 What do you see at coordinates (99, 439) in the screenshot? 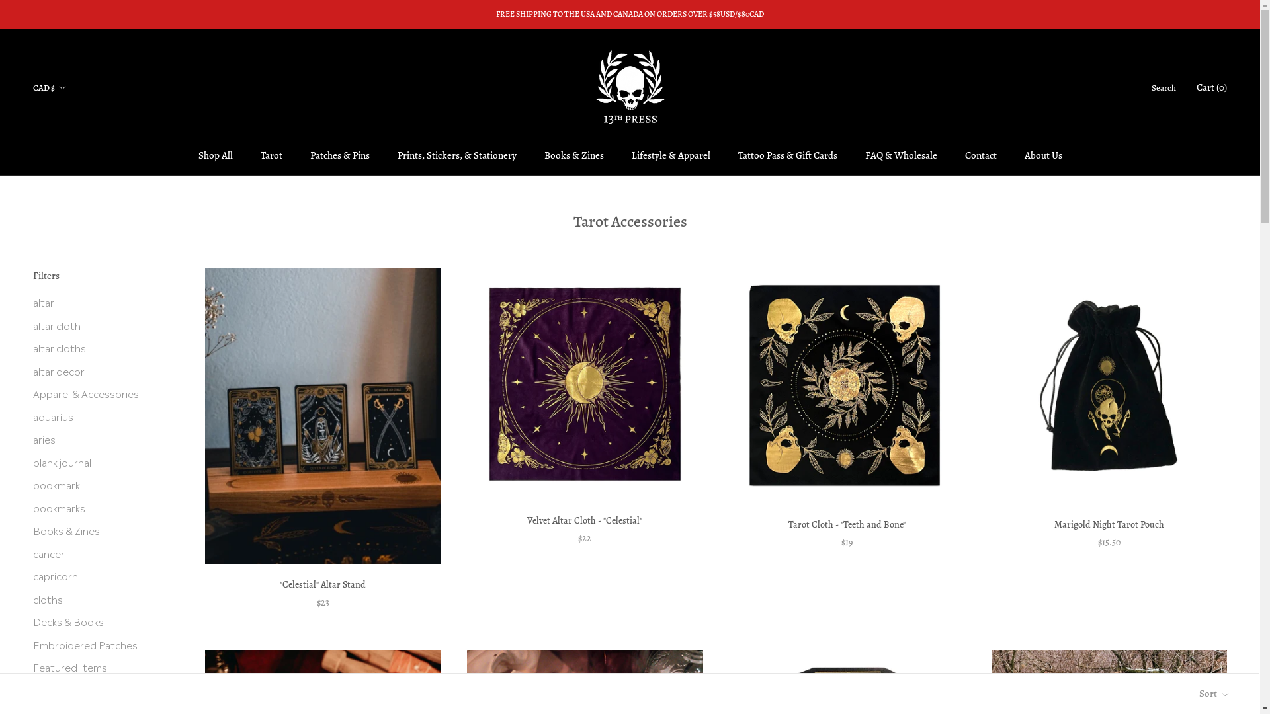
I see `aries` at bounding box center [99, 439].